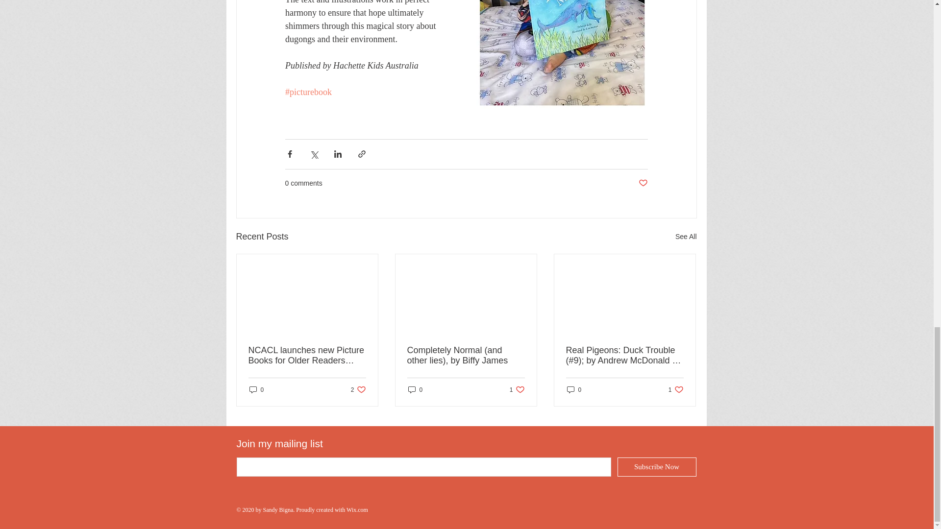  I want to click on Post not marked as liked, so click(518, 389).